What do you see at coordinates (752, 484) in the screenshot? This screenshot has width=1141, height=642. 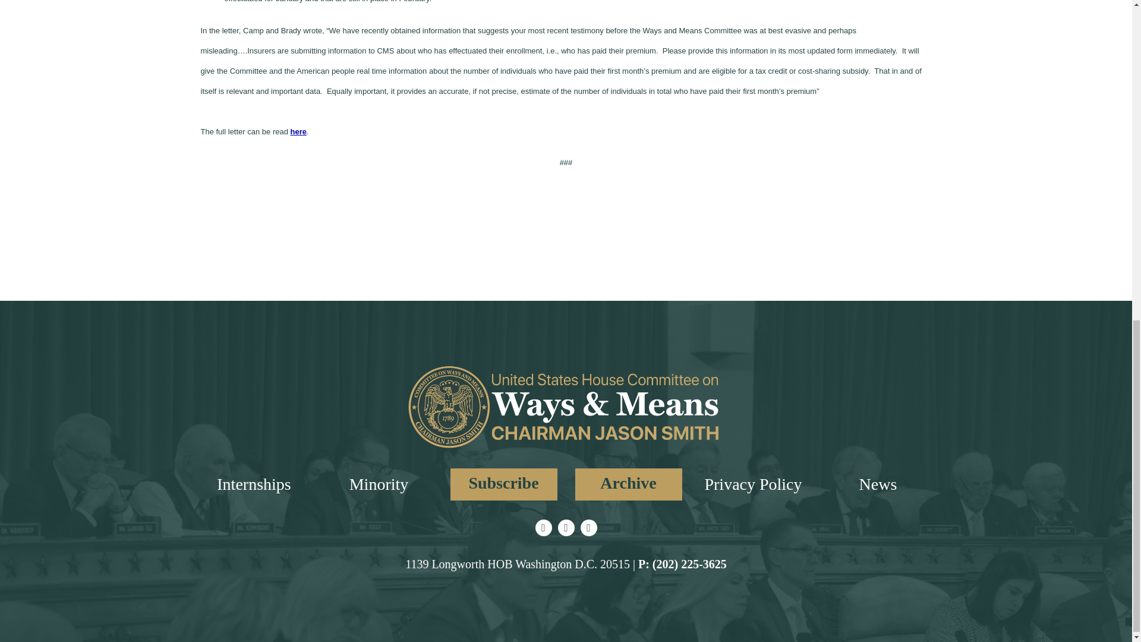 I see `Privacy Policy` at bounding box center [752, 484].